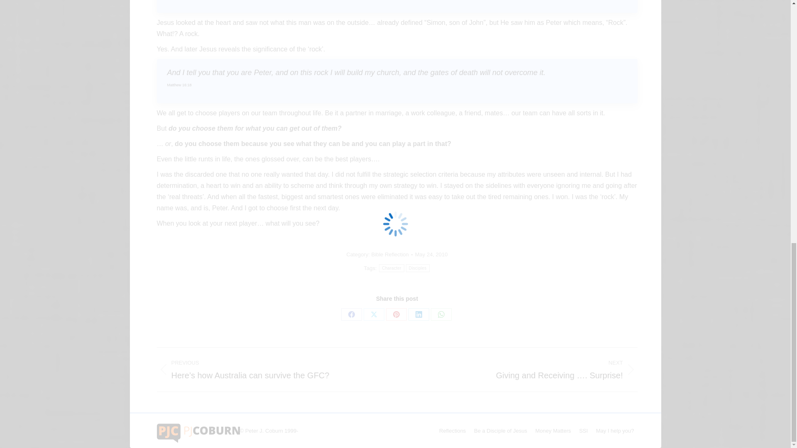 Image resolution: width=797 pixels, height=448 pixels. I want to click on Share on WhatsApp, so click(441, 314).